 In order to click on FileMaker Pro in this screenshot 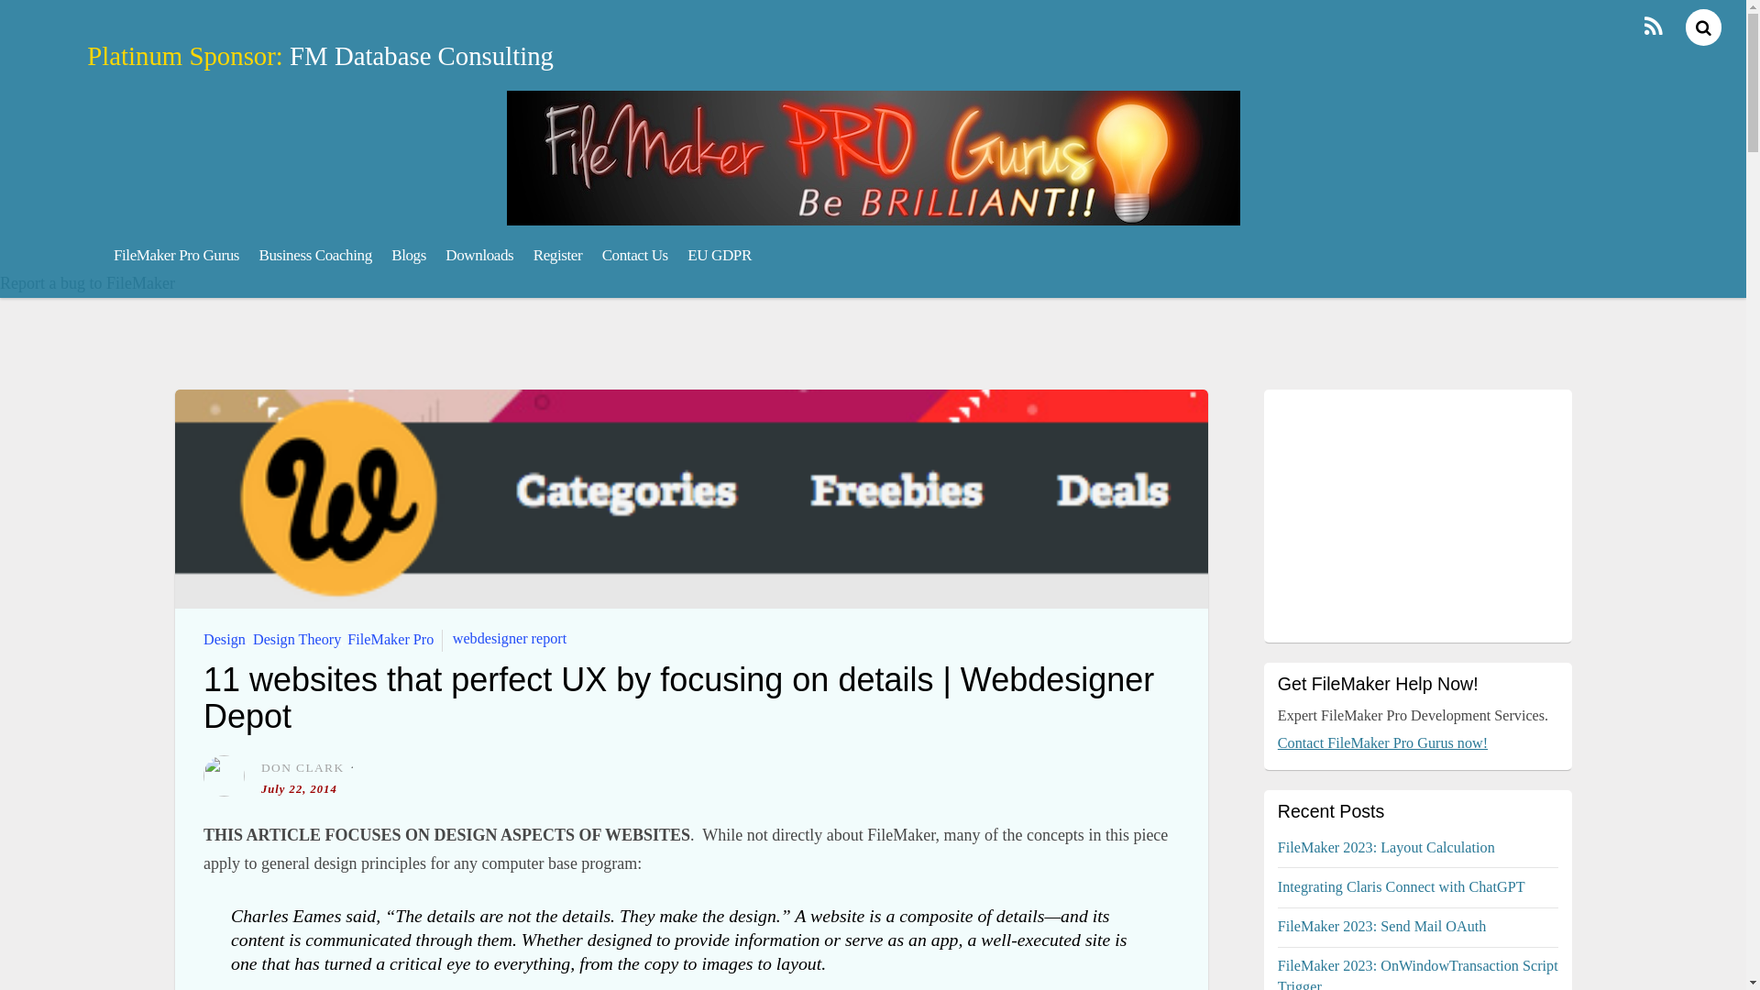, I will do `click(390, 638)`.